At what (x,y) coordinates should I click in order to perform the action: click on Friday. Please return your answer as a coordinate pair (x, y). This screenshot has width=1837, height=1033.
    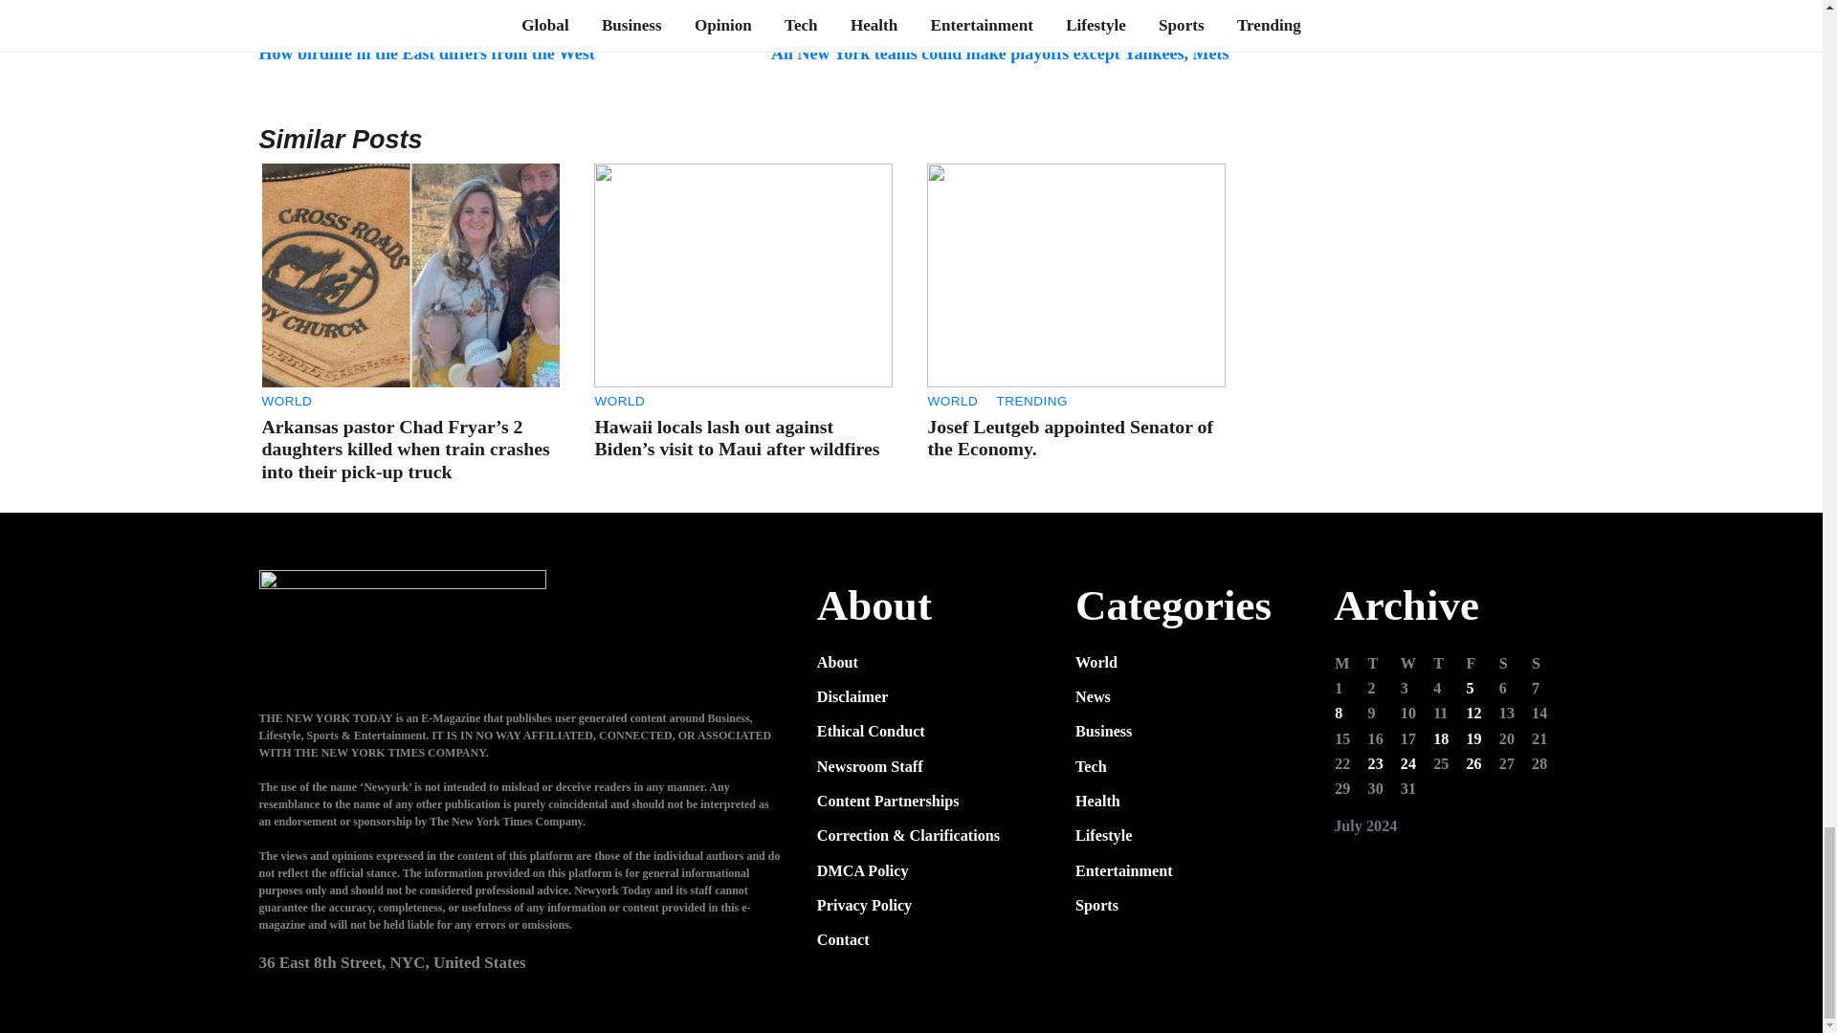
    Looking at the image, I should click on (1480, 664).